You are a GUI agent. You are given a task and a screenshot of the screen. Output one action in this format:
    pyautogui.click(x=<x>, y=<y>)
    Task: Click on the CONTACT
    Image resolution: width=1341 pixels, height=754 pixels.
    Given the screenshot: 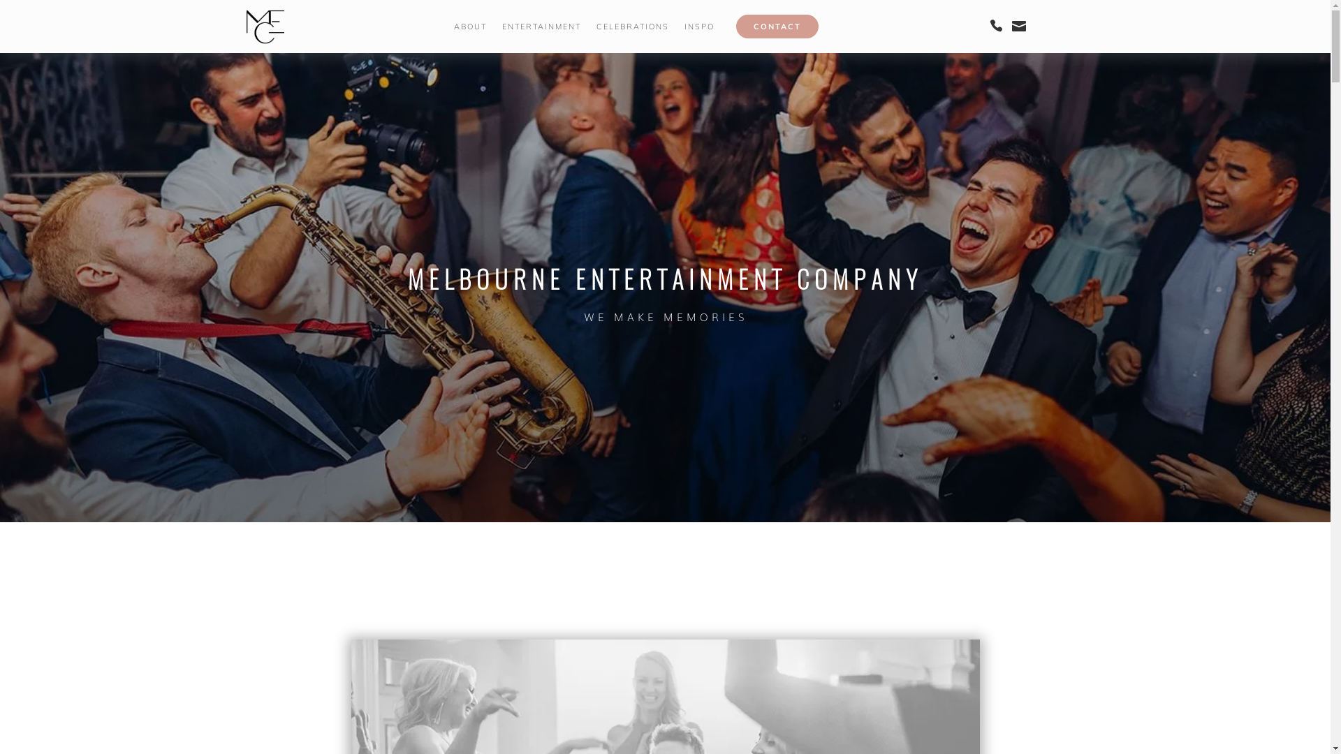 What is the action you would take?
    pyautogui.click(x=777, y=27)
    